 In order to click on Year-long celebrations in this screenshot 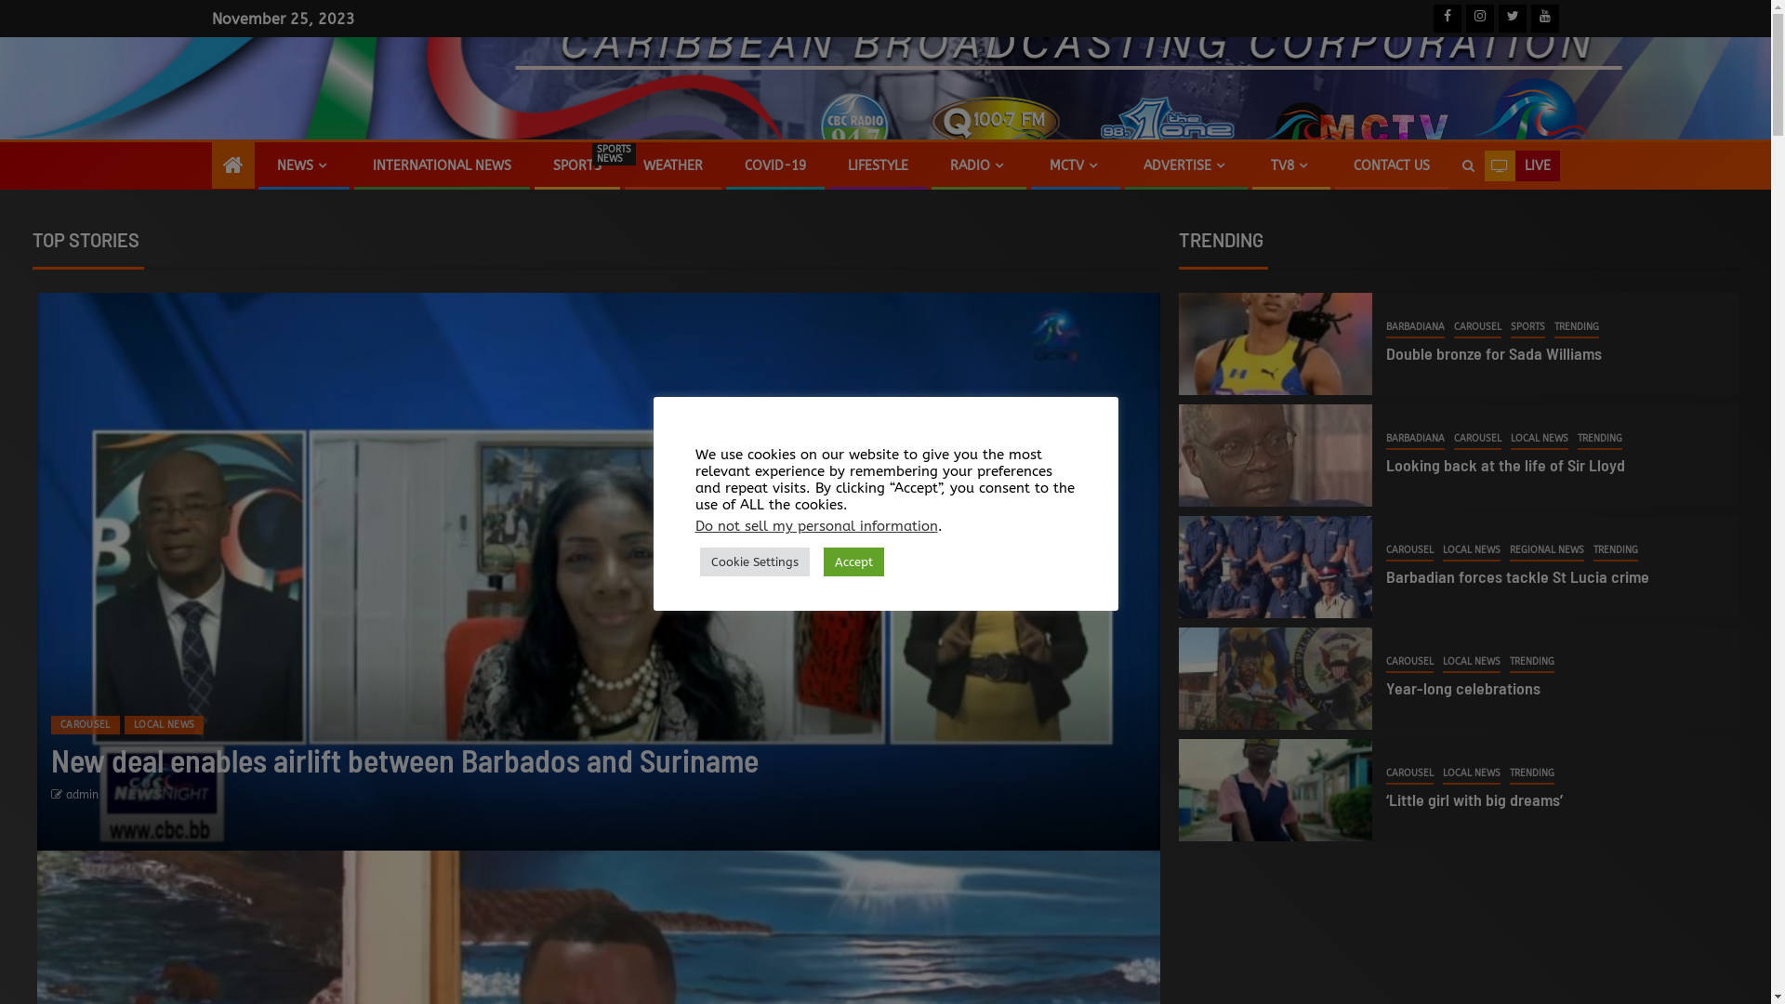, I will do `click(1463, 688)`.